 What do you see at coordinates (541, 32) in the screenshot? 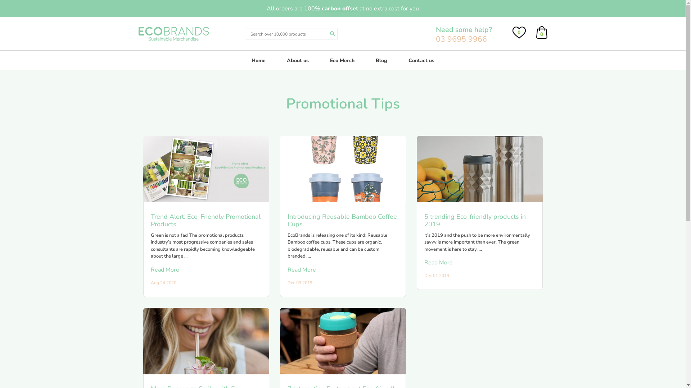
I see `0` at bounding box center [541, 32].